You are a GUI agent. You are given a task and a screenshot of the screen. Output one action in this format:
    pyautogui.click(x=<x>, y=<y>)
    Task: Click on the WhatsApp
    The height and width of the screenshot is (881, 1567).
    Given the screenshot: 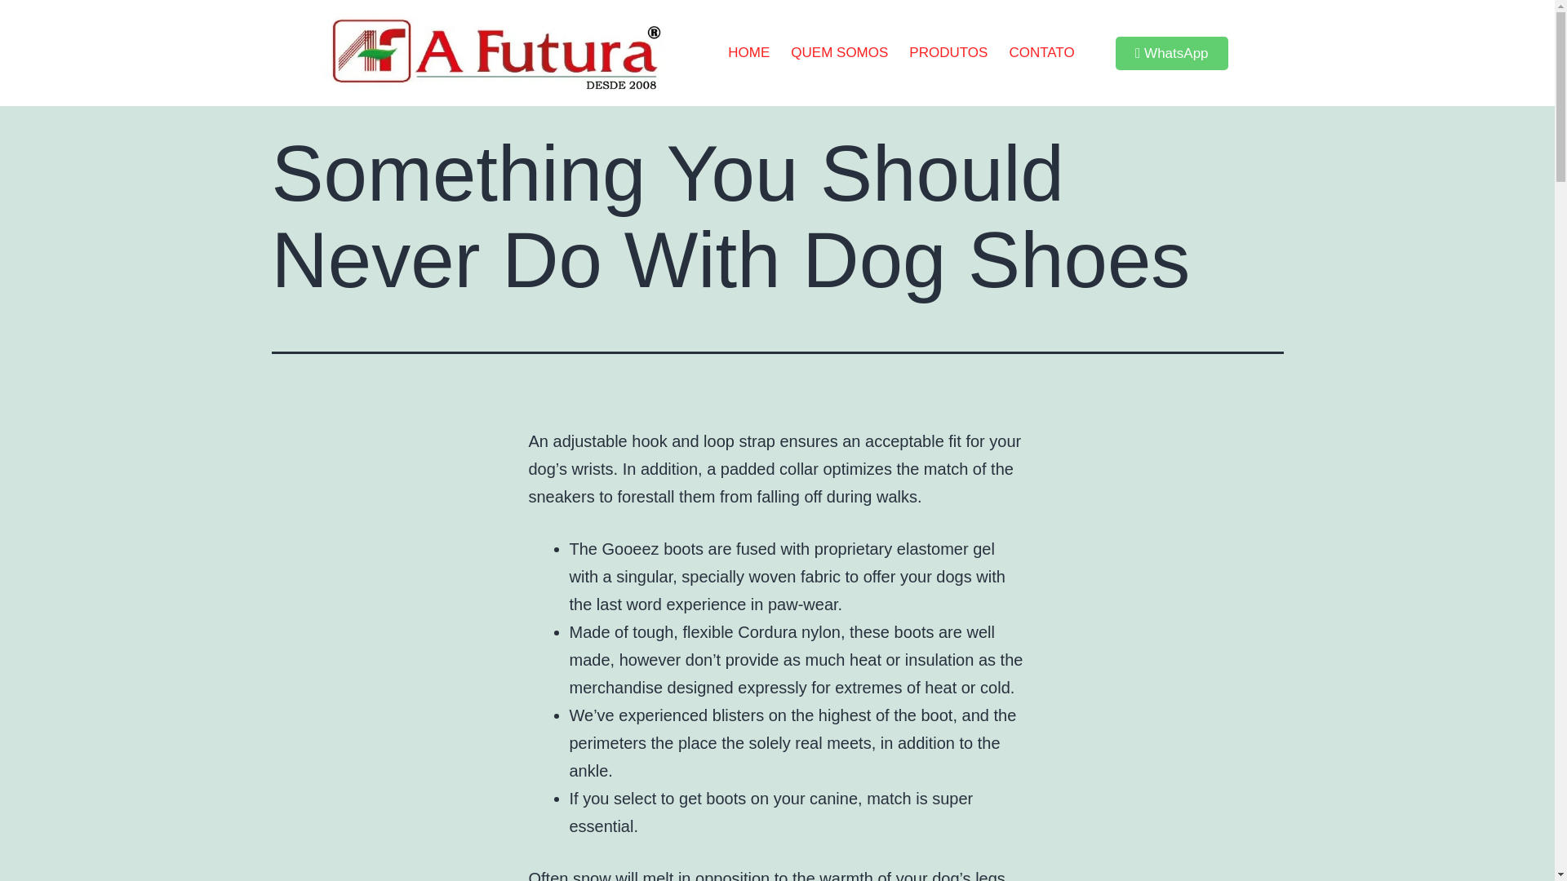 What is the action you would take?
    pyautogui.click(x=1172, y=54)
    